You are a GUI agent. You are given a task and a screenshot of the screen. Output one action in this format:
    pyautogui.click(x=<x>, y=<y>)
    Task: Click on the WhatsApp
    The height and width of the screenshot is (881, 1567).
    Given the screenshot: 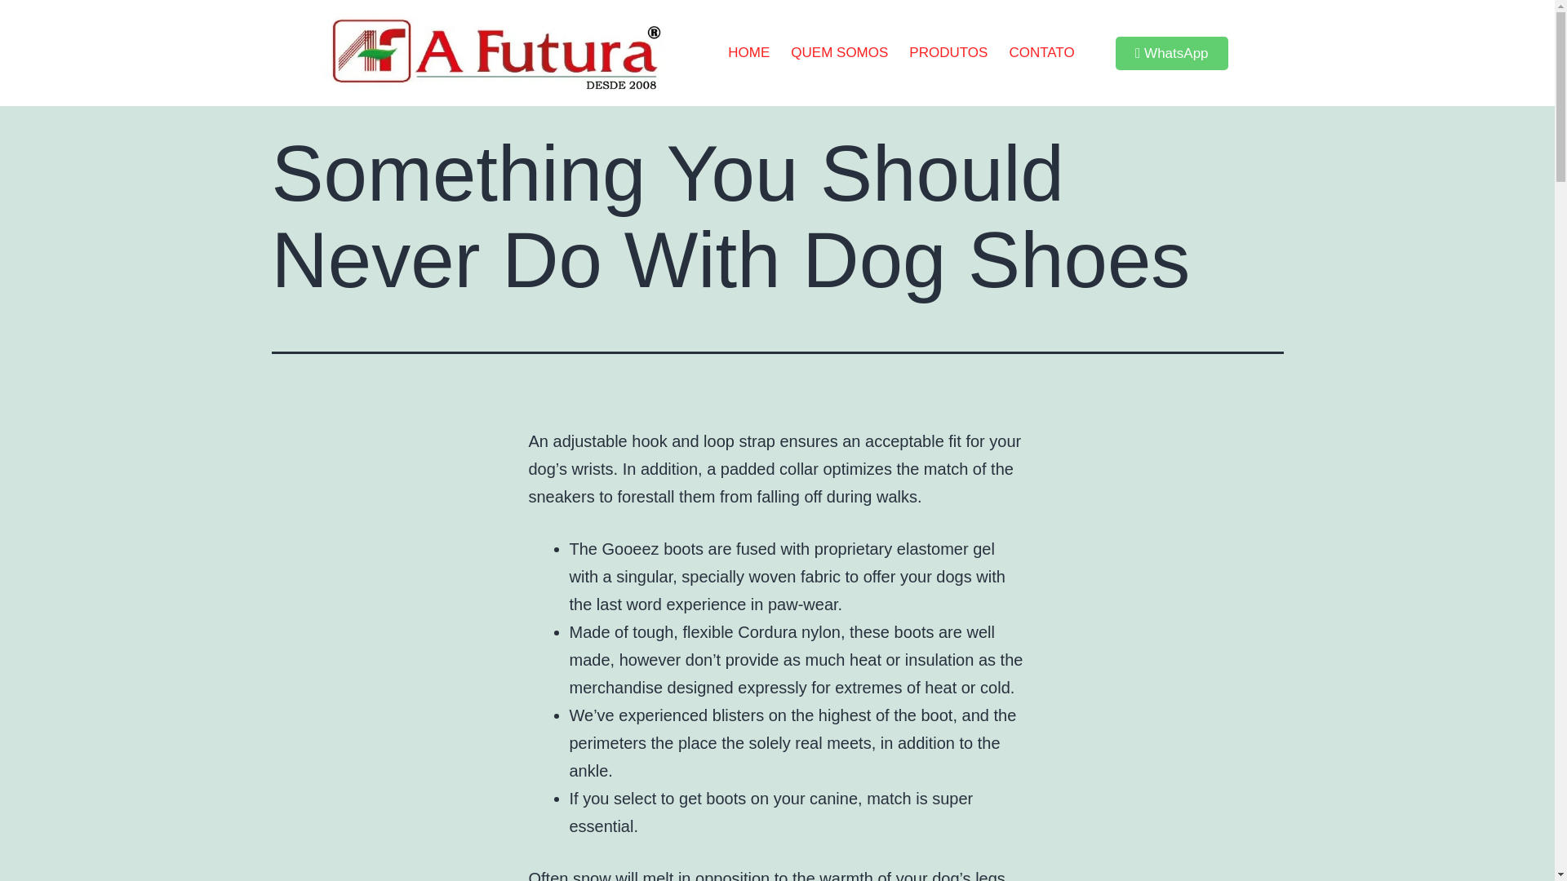 What is the action you would take?
    pyautogui.click(x=1172, y=54)
    